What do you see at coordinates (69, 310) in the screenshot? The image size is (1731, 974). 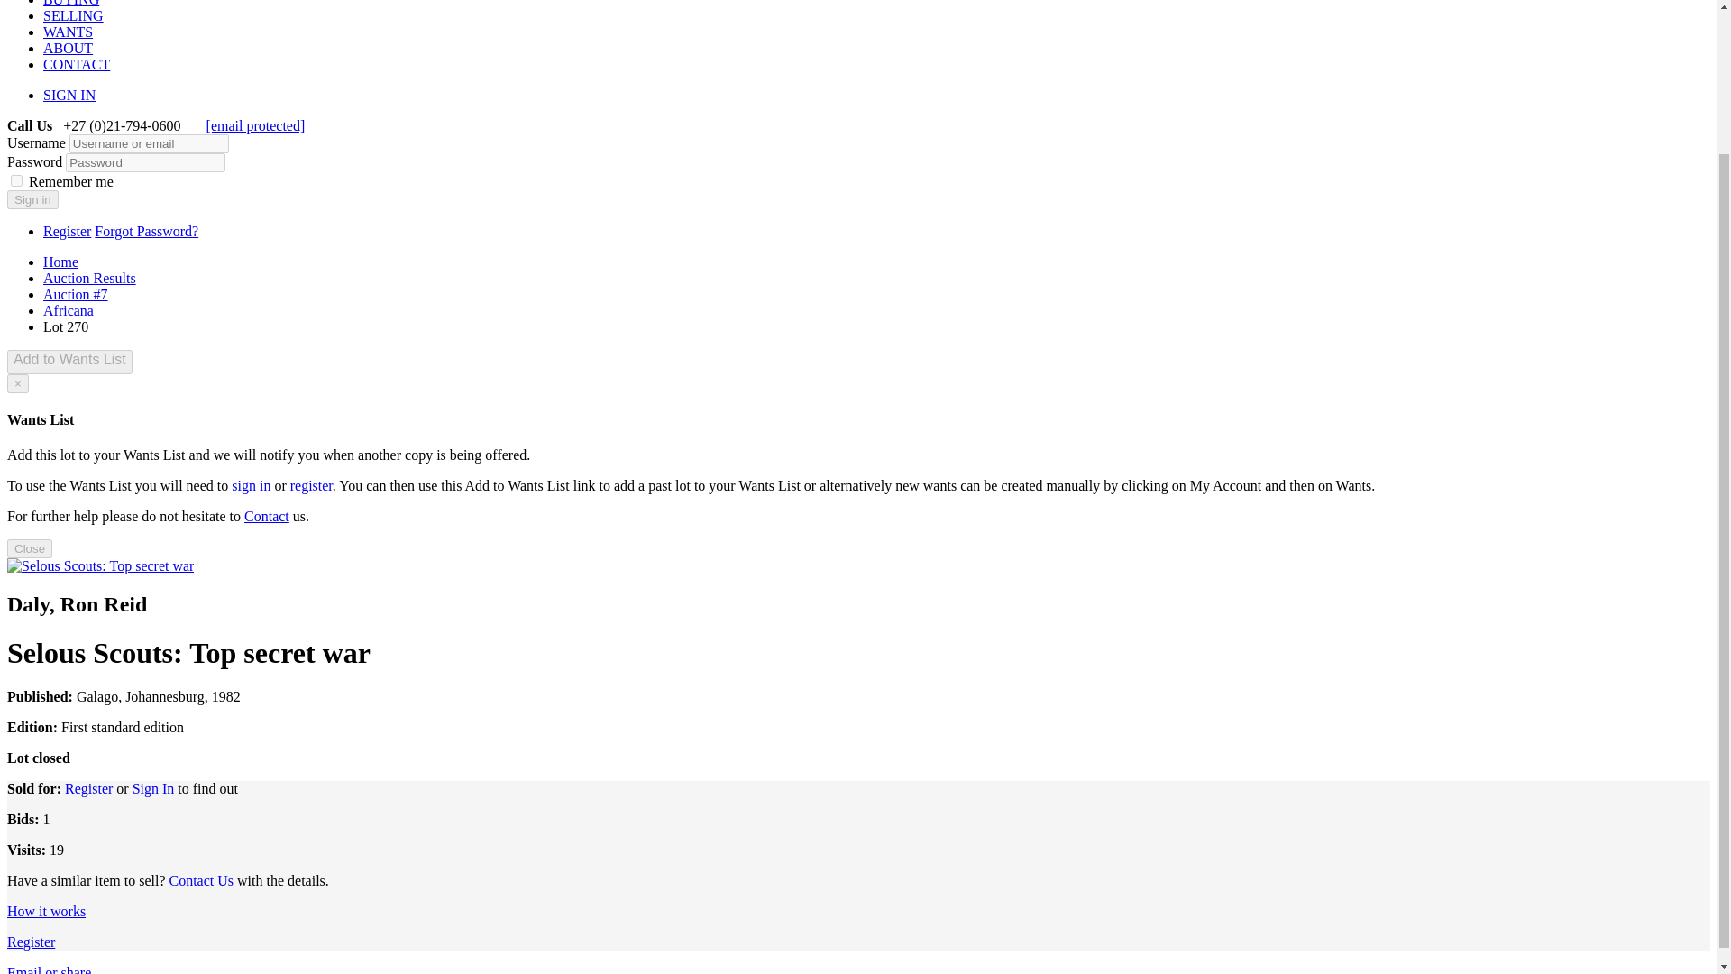 I see `Africana` at bounding box center [69, 310].